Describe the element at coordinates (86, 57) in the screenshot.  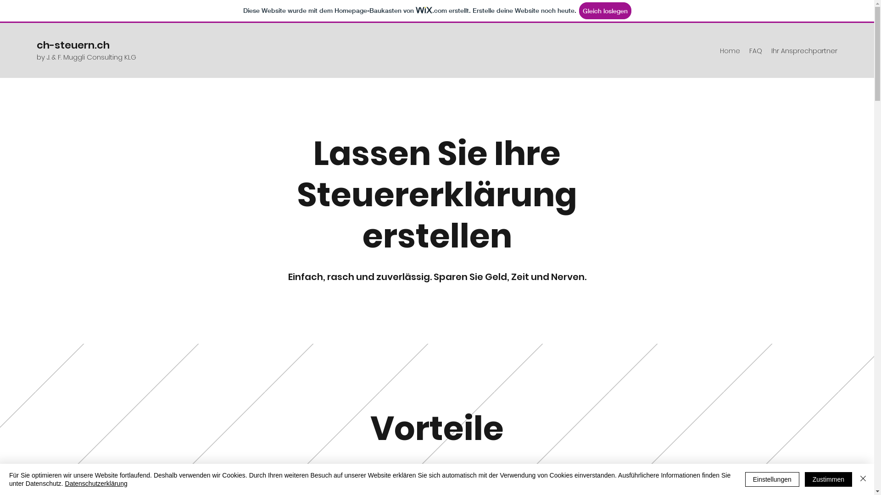
I see `by J. & F. Muggli Consulting KLG` at that location.